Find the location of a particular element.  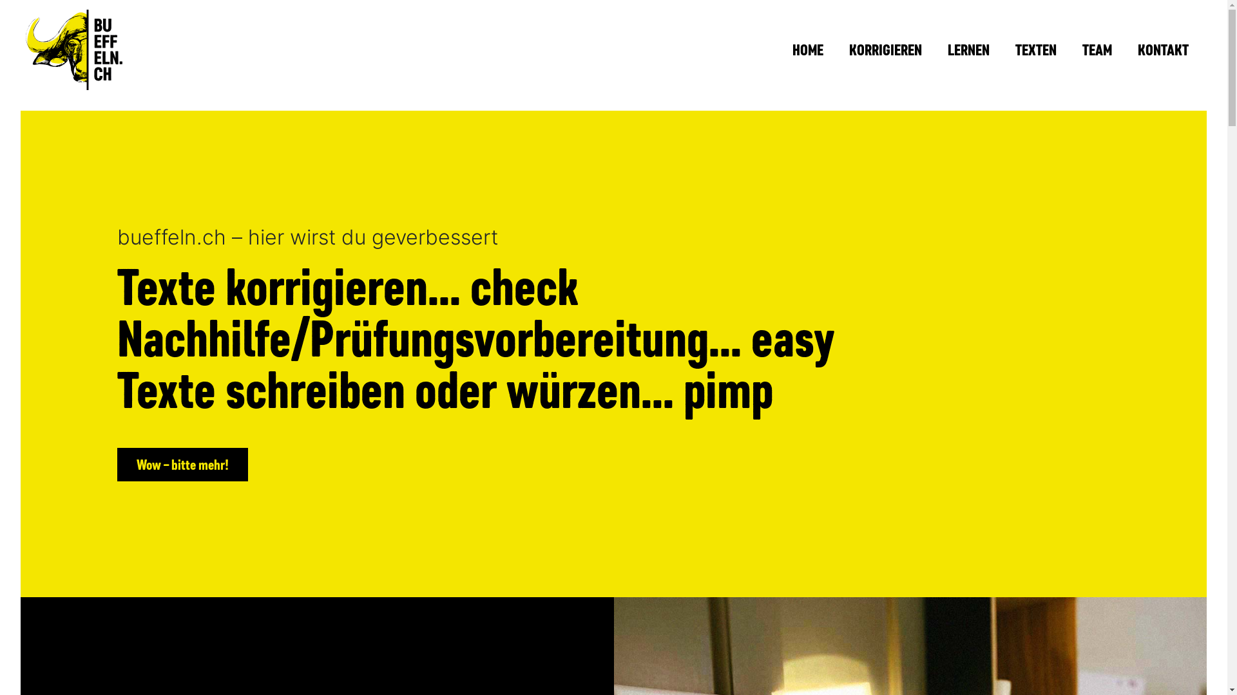

HOME is located at coordinates (808, 50).